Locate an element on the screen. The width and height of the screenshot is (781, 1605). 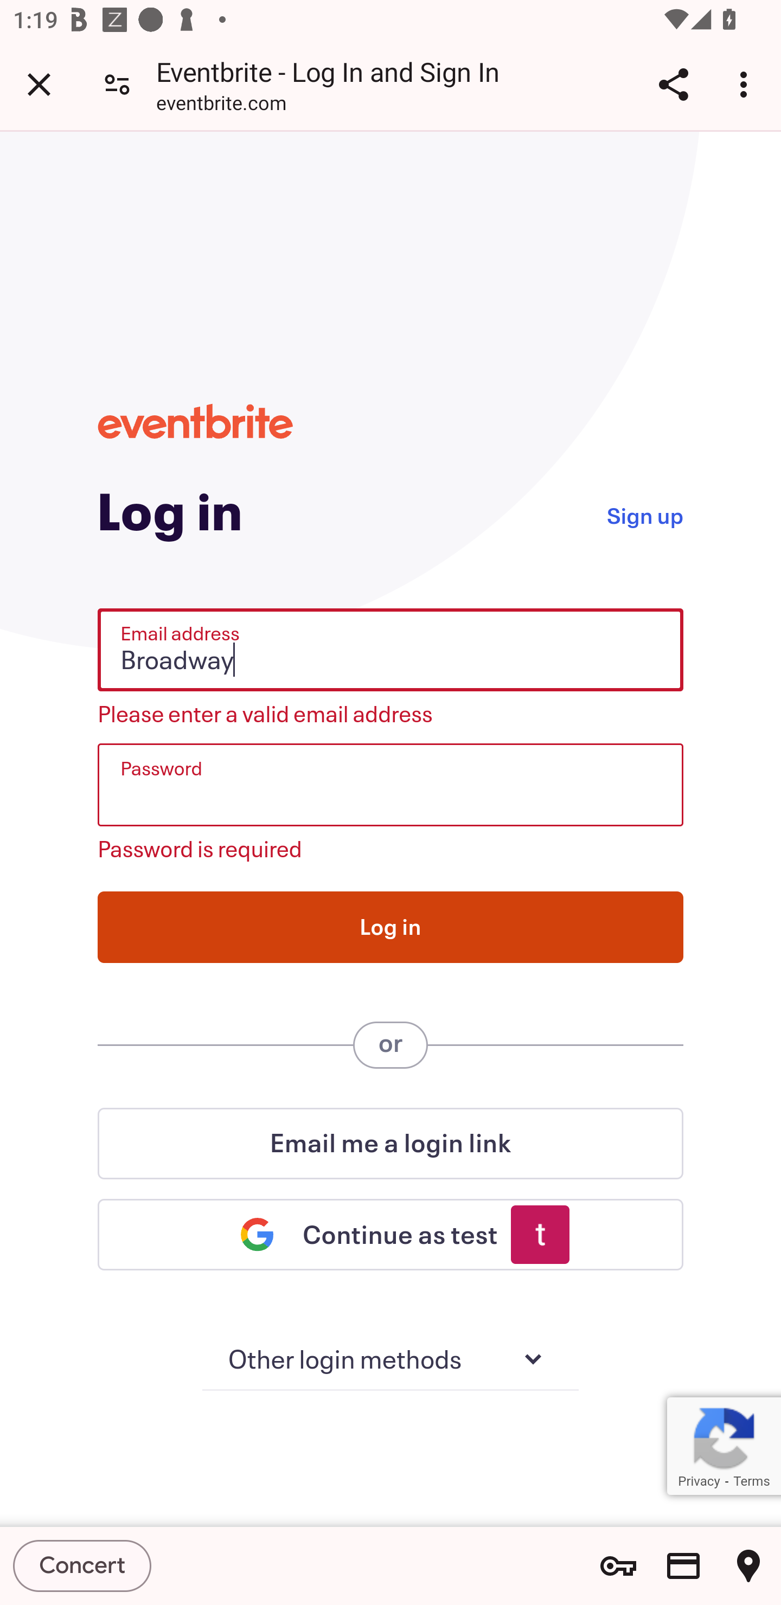
Customize and control Google Chrome is located at coordinates (746, 84).